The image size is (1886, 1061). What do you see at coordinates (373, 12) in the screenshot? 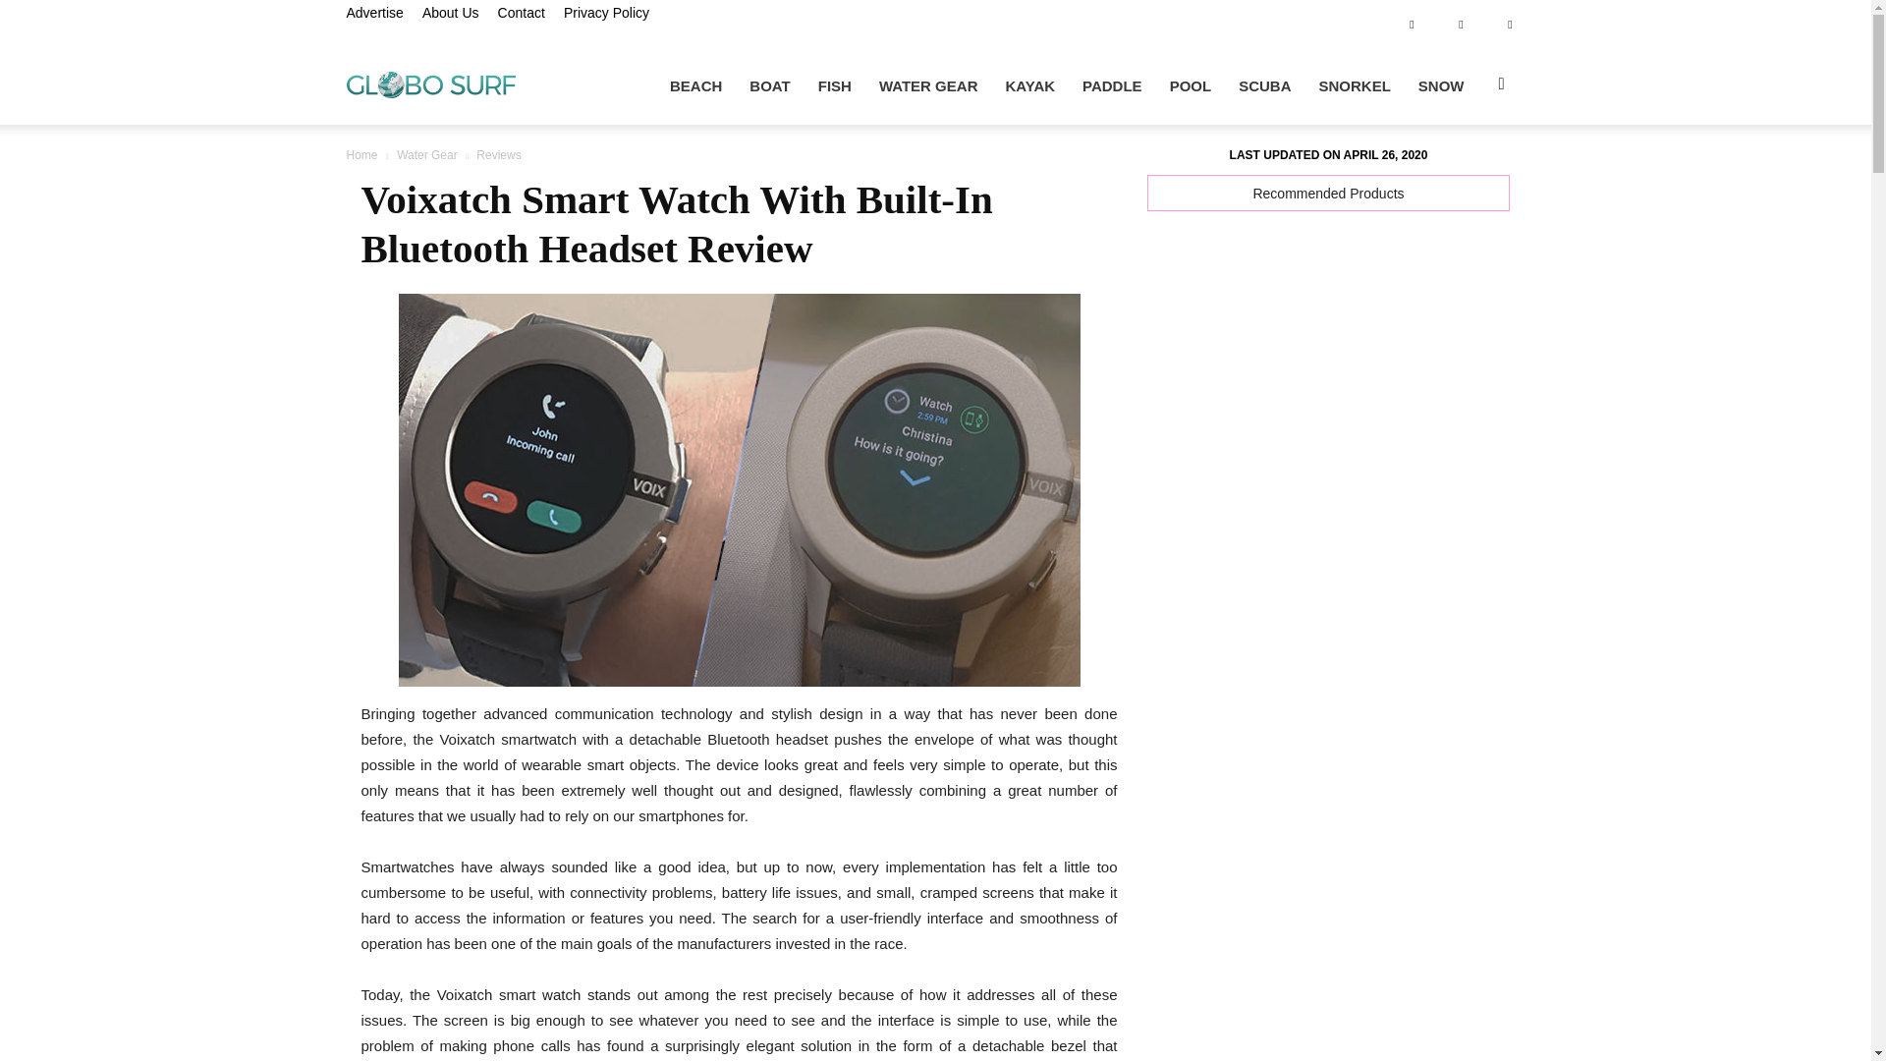
I see `Advertise` at bounding box center [373, 12].